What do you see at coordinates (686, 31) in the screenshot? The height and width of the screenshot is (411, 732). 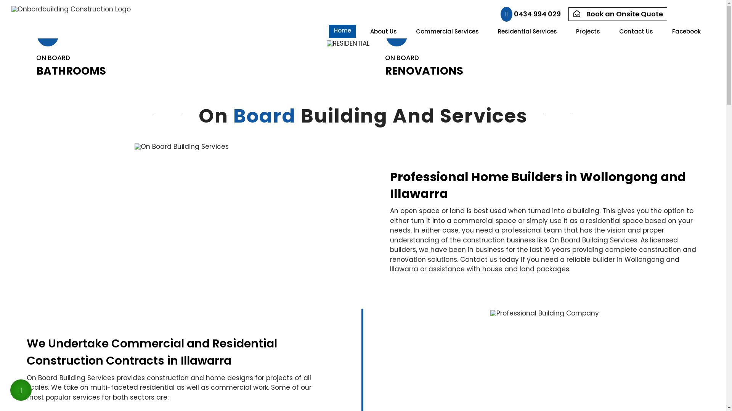 I see `Facebook` at bounding box center [686, 31].